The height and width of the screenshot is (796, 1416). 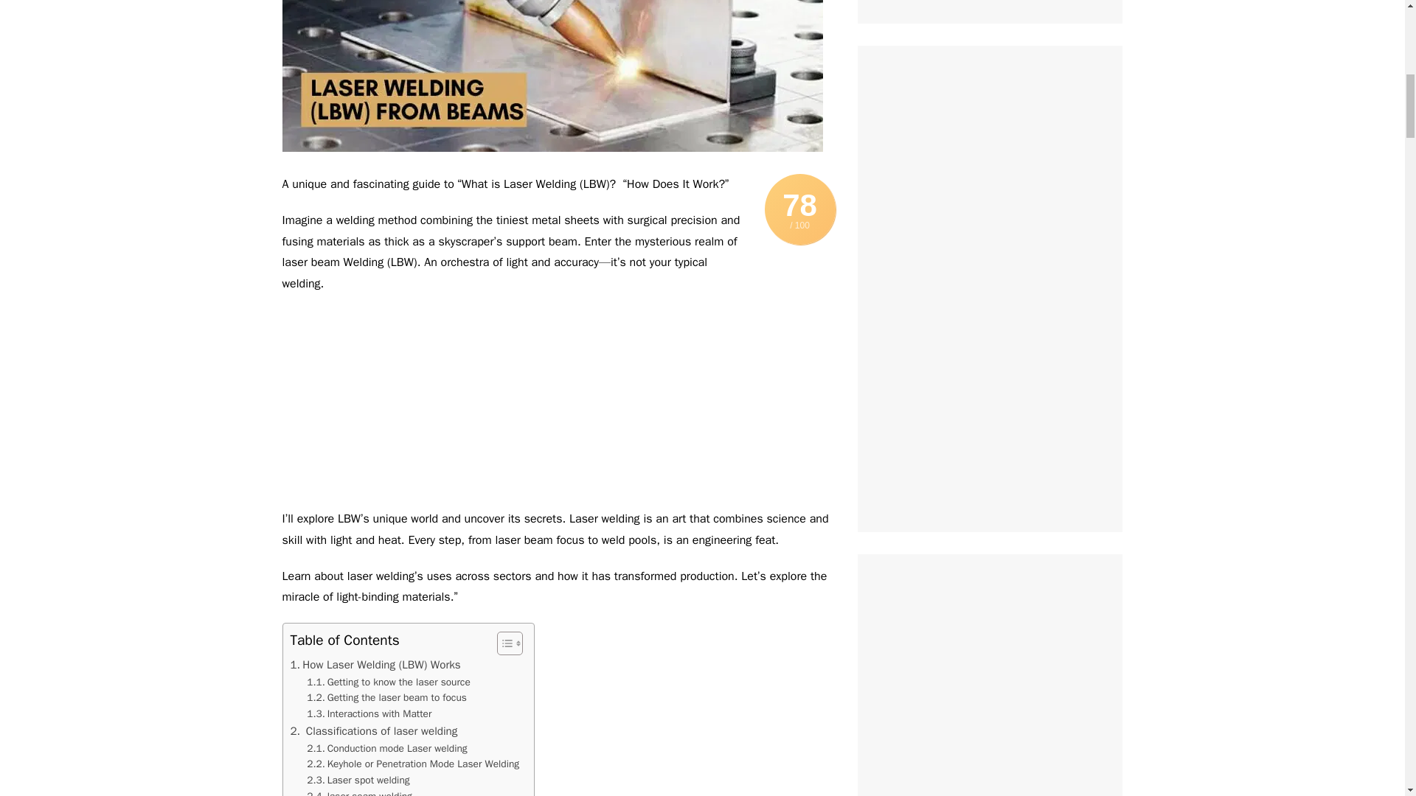 What do you see at coordinates (361, 792) in the screenshot?
I see `laser seam welding ` at bounding box center [361, 792].